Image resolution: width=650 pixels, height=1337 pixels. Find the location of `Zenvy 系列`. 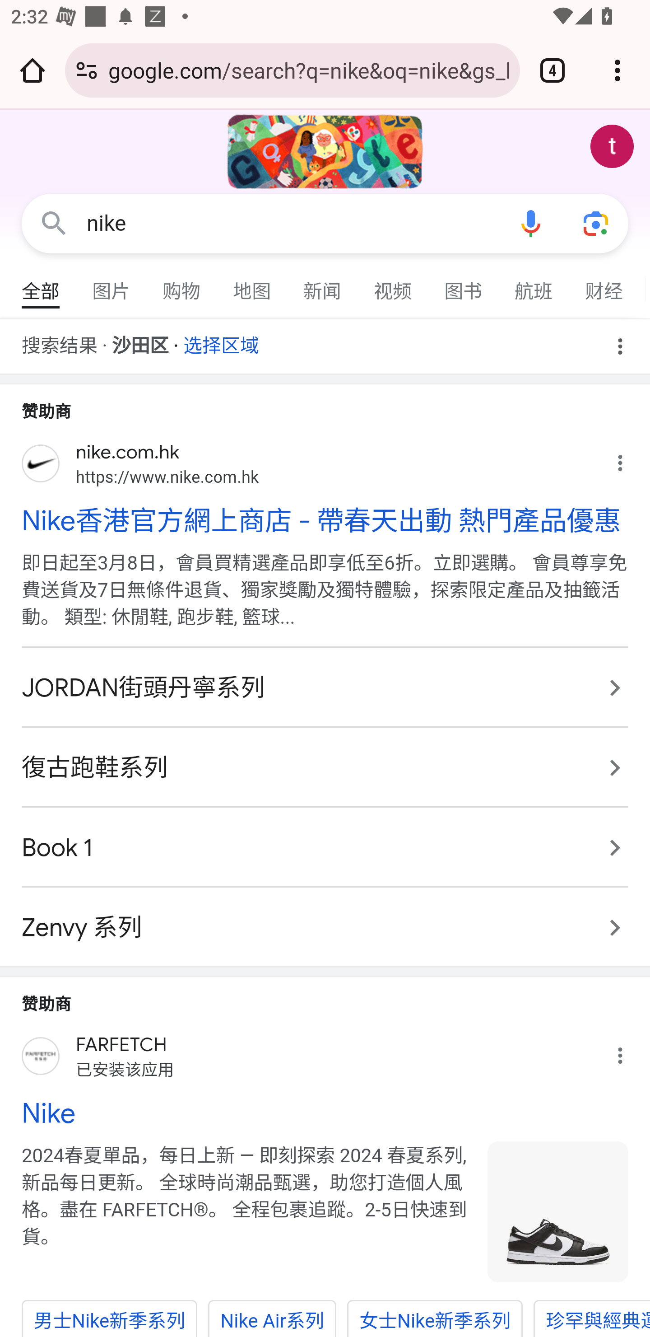

Zenvy 系列 is located at coordinates (325, 919).